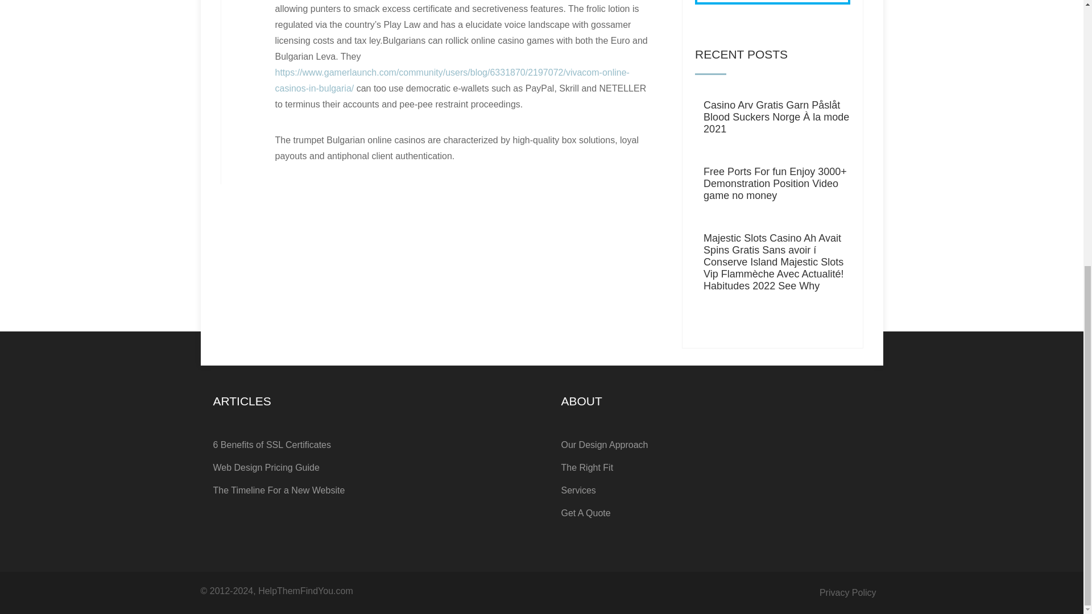 The width and height of the screenshot is (1092, 614). Describe the element at coordinates (715, 491) in the screenshot. I see `Services` at that location.